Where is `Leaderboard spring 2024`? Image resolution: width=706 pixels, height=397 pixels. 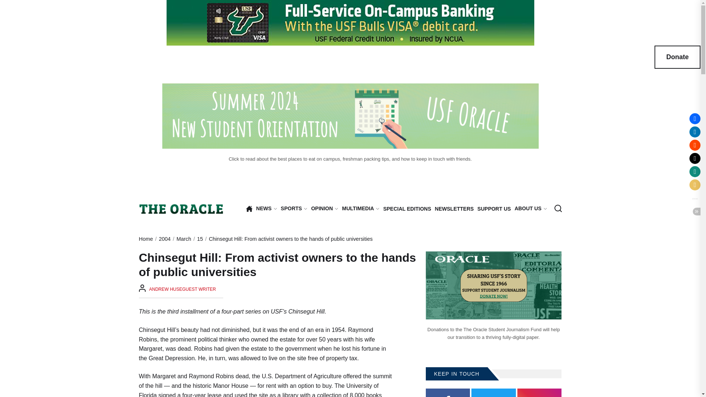 Leaderboard spring 2024 is located at coordinates (350, 23).